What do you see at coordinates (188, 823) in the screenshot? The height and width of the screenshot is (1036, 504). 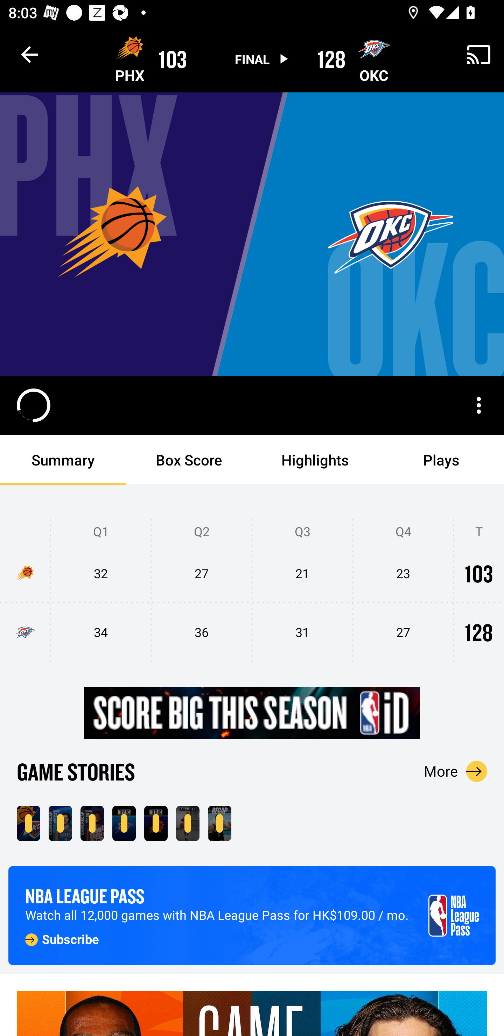 I see `Friday Night Fashion 😎 NEW` at bounding box center [188, 823].